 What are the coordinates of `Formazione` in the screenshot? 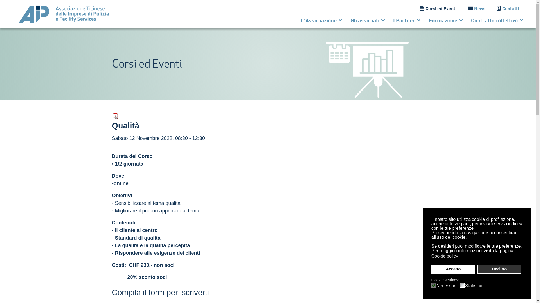 It's located at (446, 20).